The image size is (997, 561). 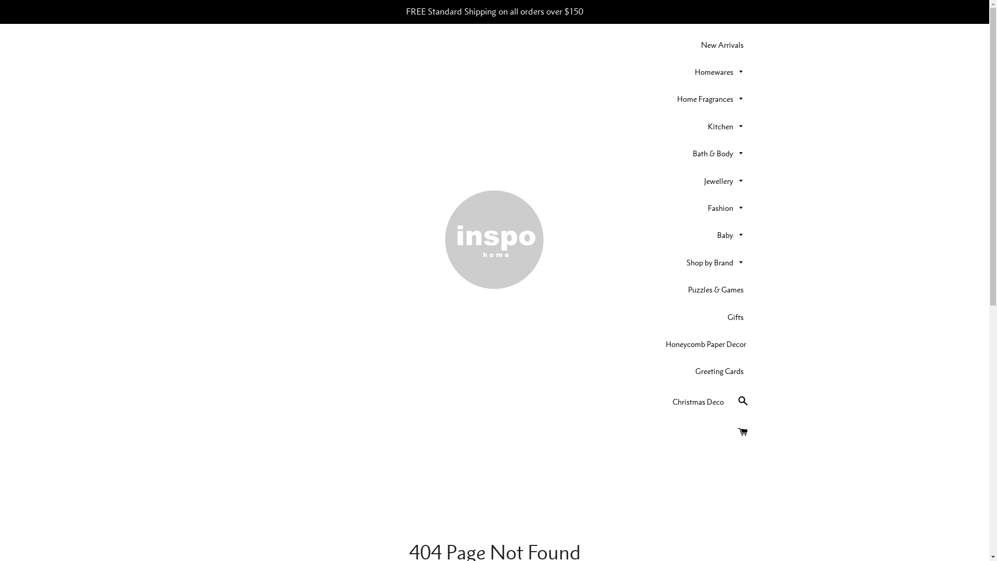 I want to click on Jewellery, so click(x=724, y=181).